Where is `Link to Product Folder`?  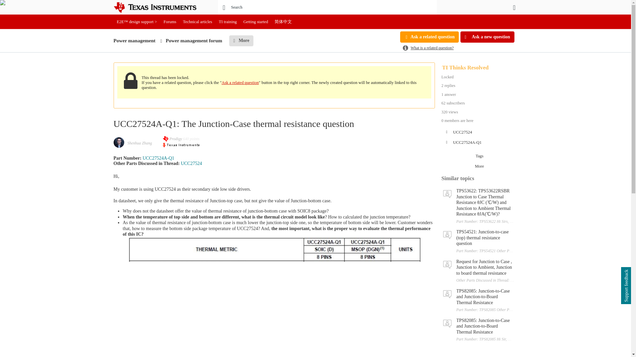 Link to Product Folder is located at coordinates (191, 163).